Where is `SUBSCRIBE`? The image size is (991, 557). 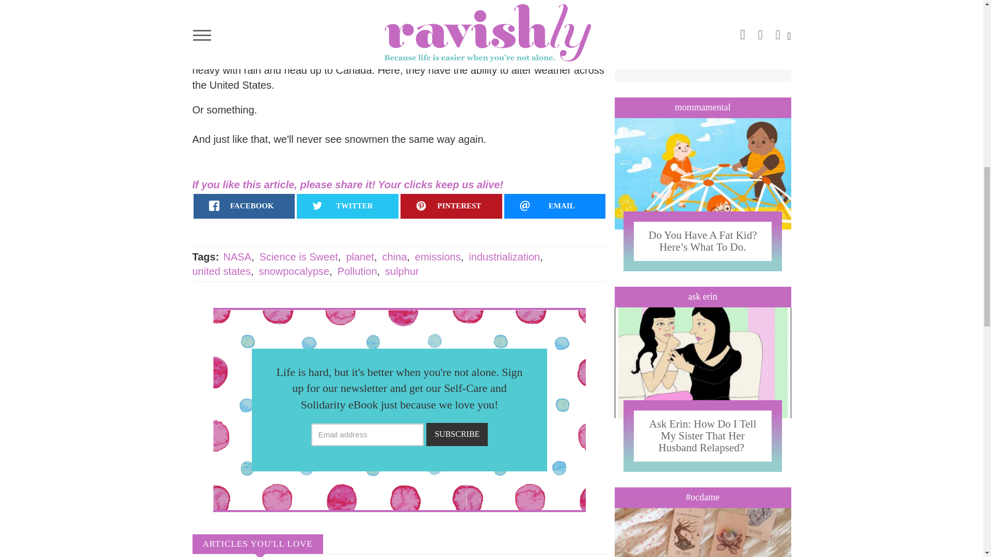
SUBSCRIBE is located at coordinates (755, 50).